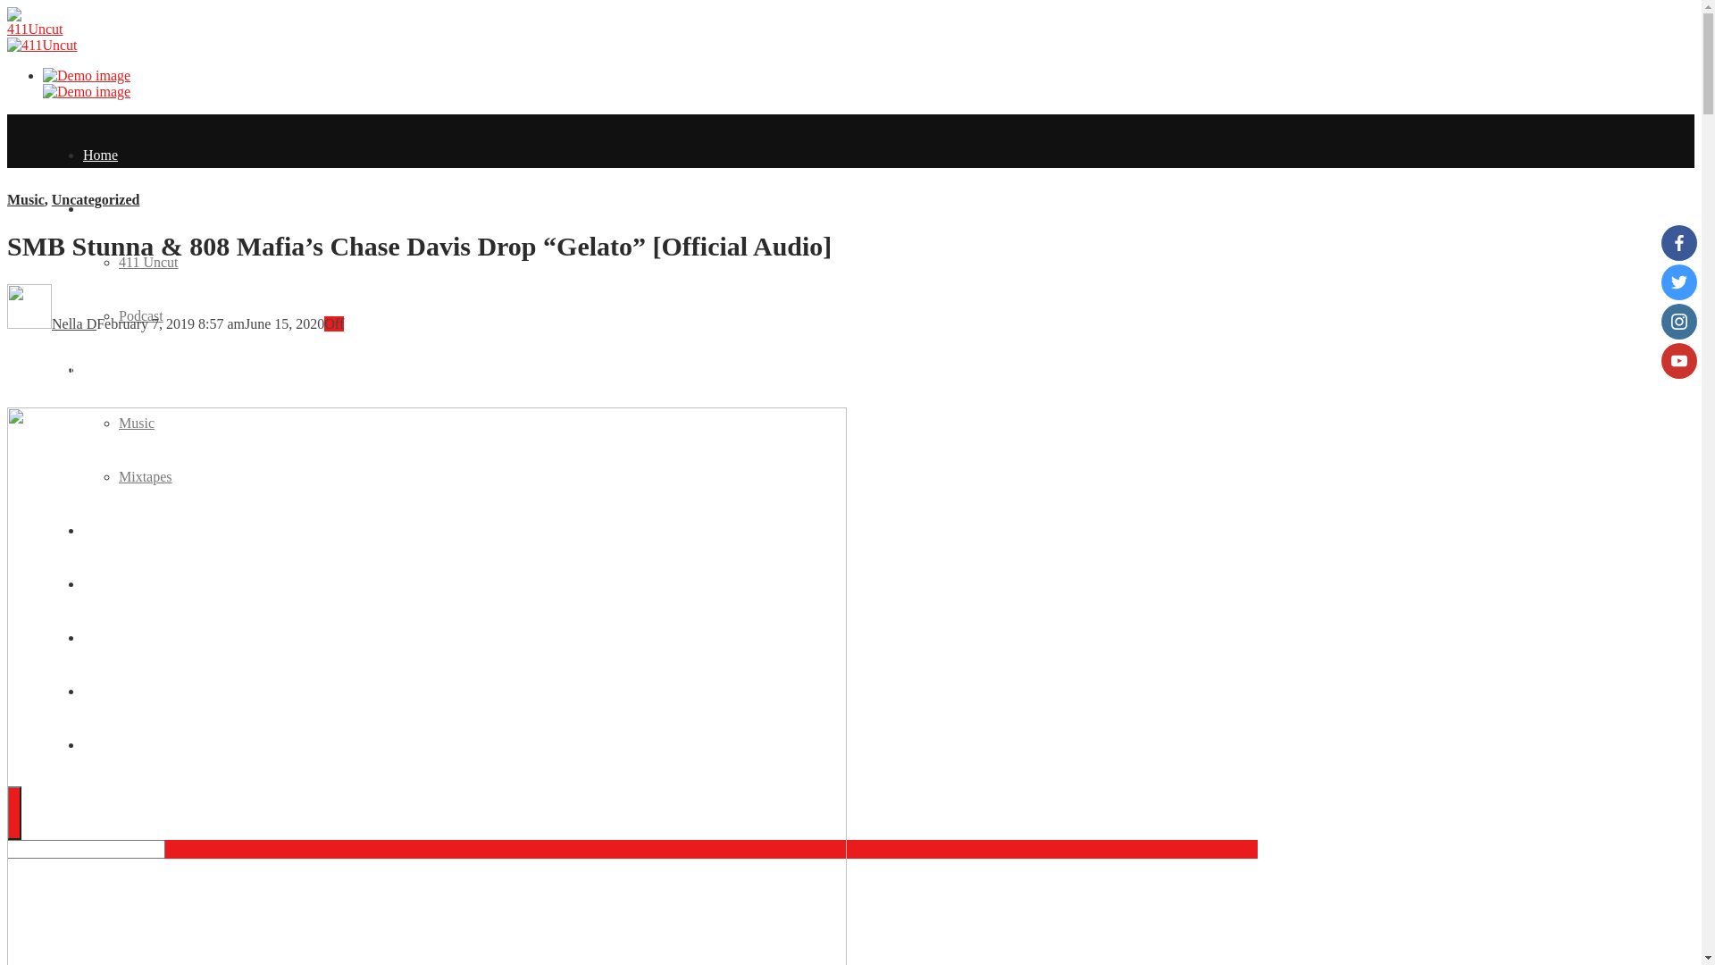 Image resolution: width=1715 pixels, height=965 pixels. Describe the element at coordinates (137, 424) in the screenshot. I see `Music` at that location.